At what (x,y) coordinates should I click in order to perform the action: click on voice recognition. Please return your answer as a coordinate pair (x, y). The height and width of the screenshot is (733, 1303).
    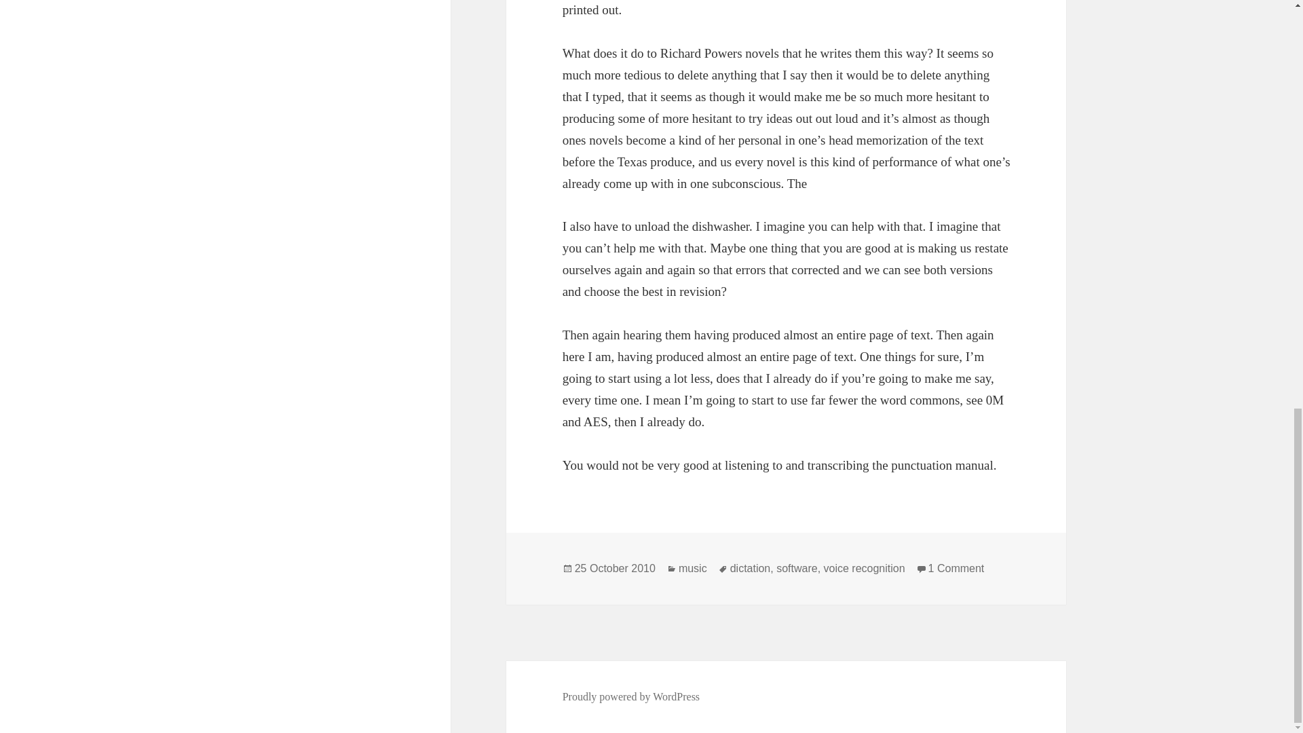
    Looking at the image, I should click on (865, 569).